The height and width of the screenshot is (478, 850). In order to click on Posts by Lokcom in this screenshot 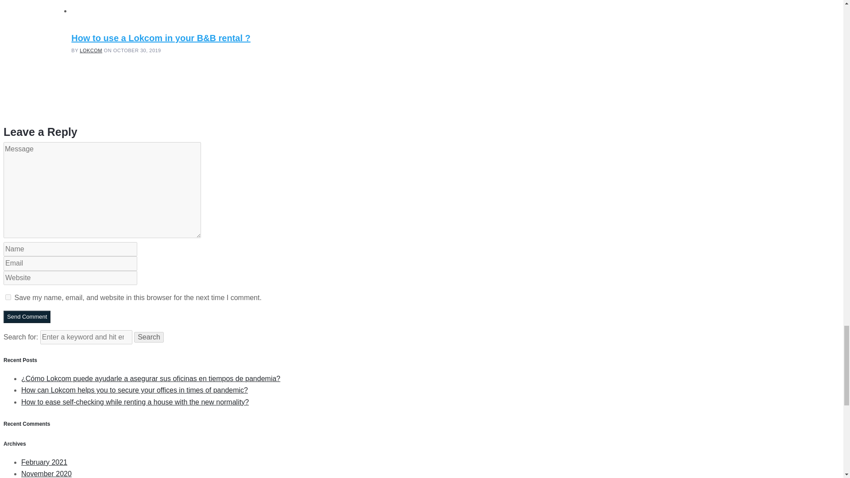, I will do `click(91, 50)`.